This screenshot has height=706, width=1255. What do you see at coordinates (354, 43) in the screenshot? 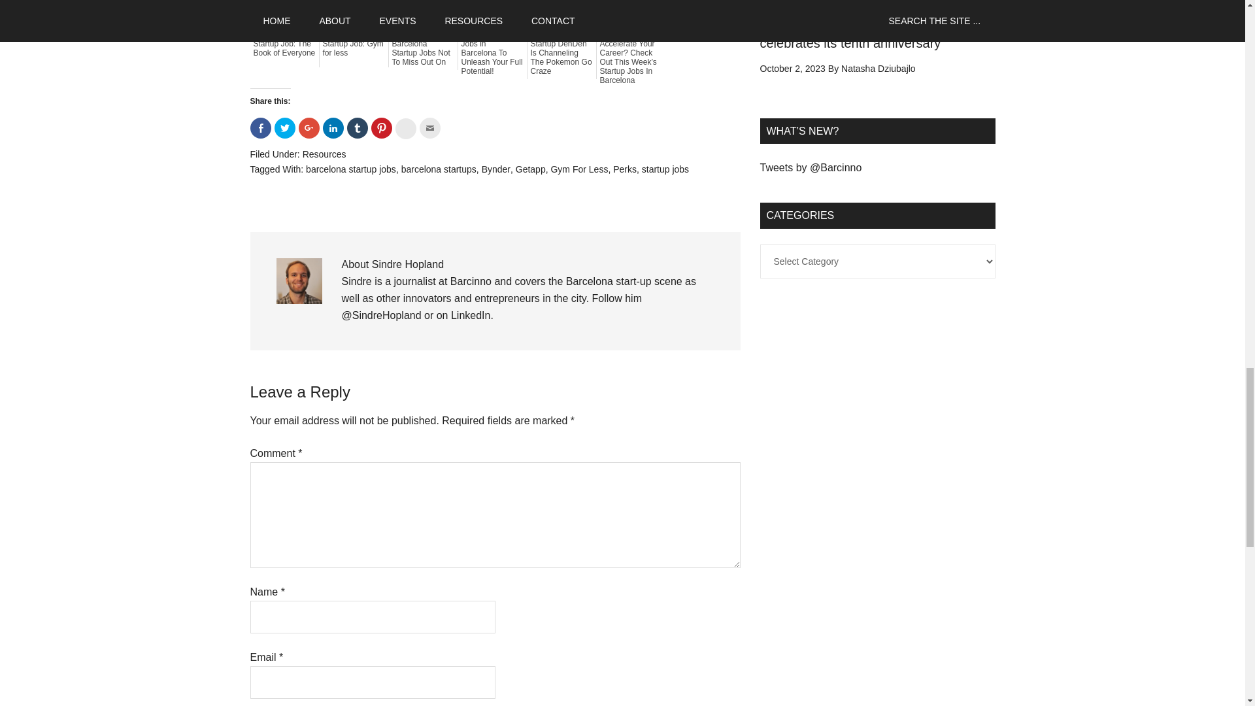
I see `Barcelona Startup Job: Gym for less` at bounding box center [354, 43].